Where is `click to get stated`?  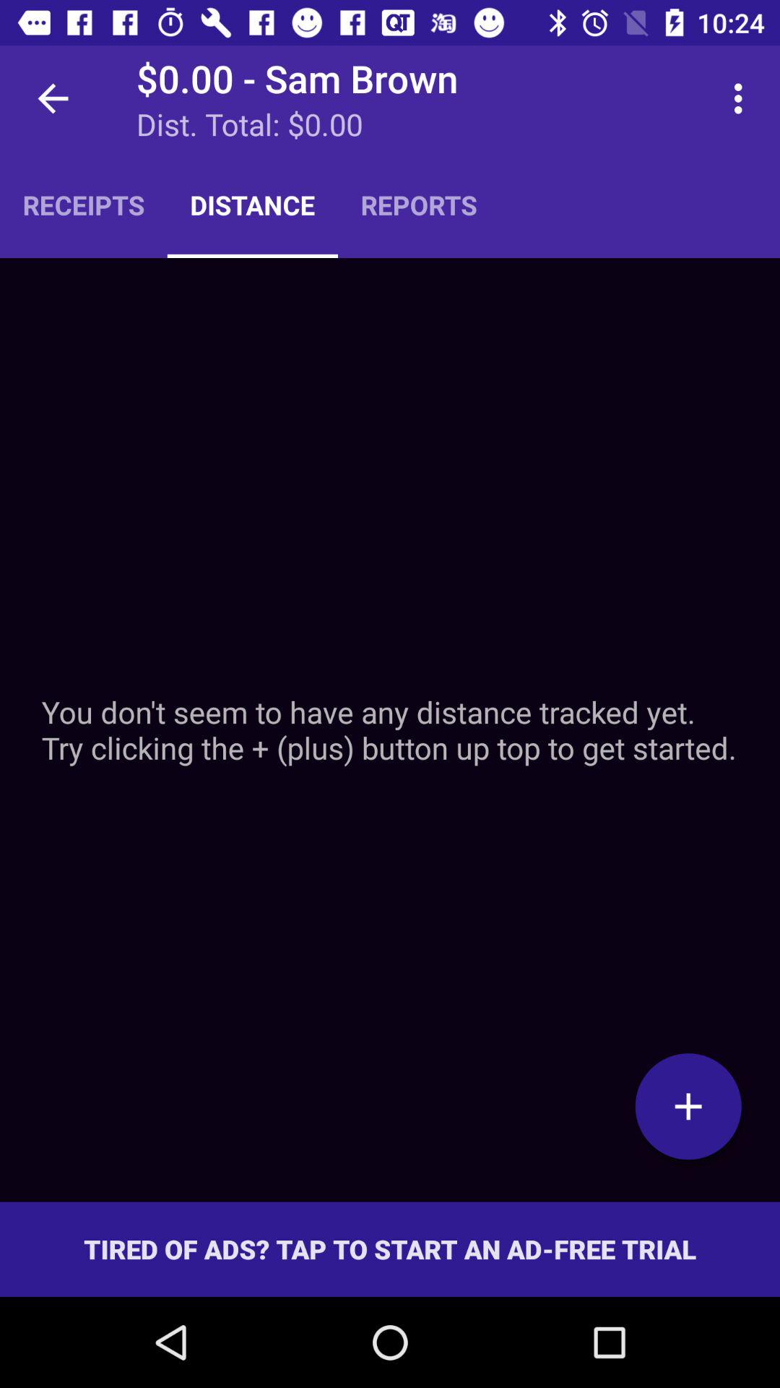
click to get stated is located at coordinates (688, 1106).